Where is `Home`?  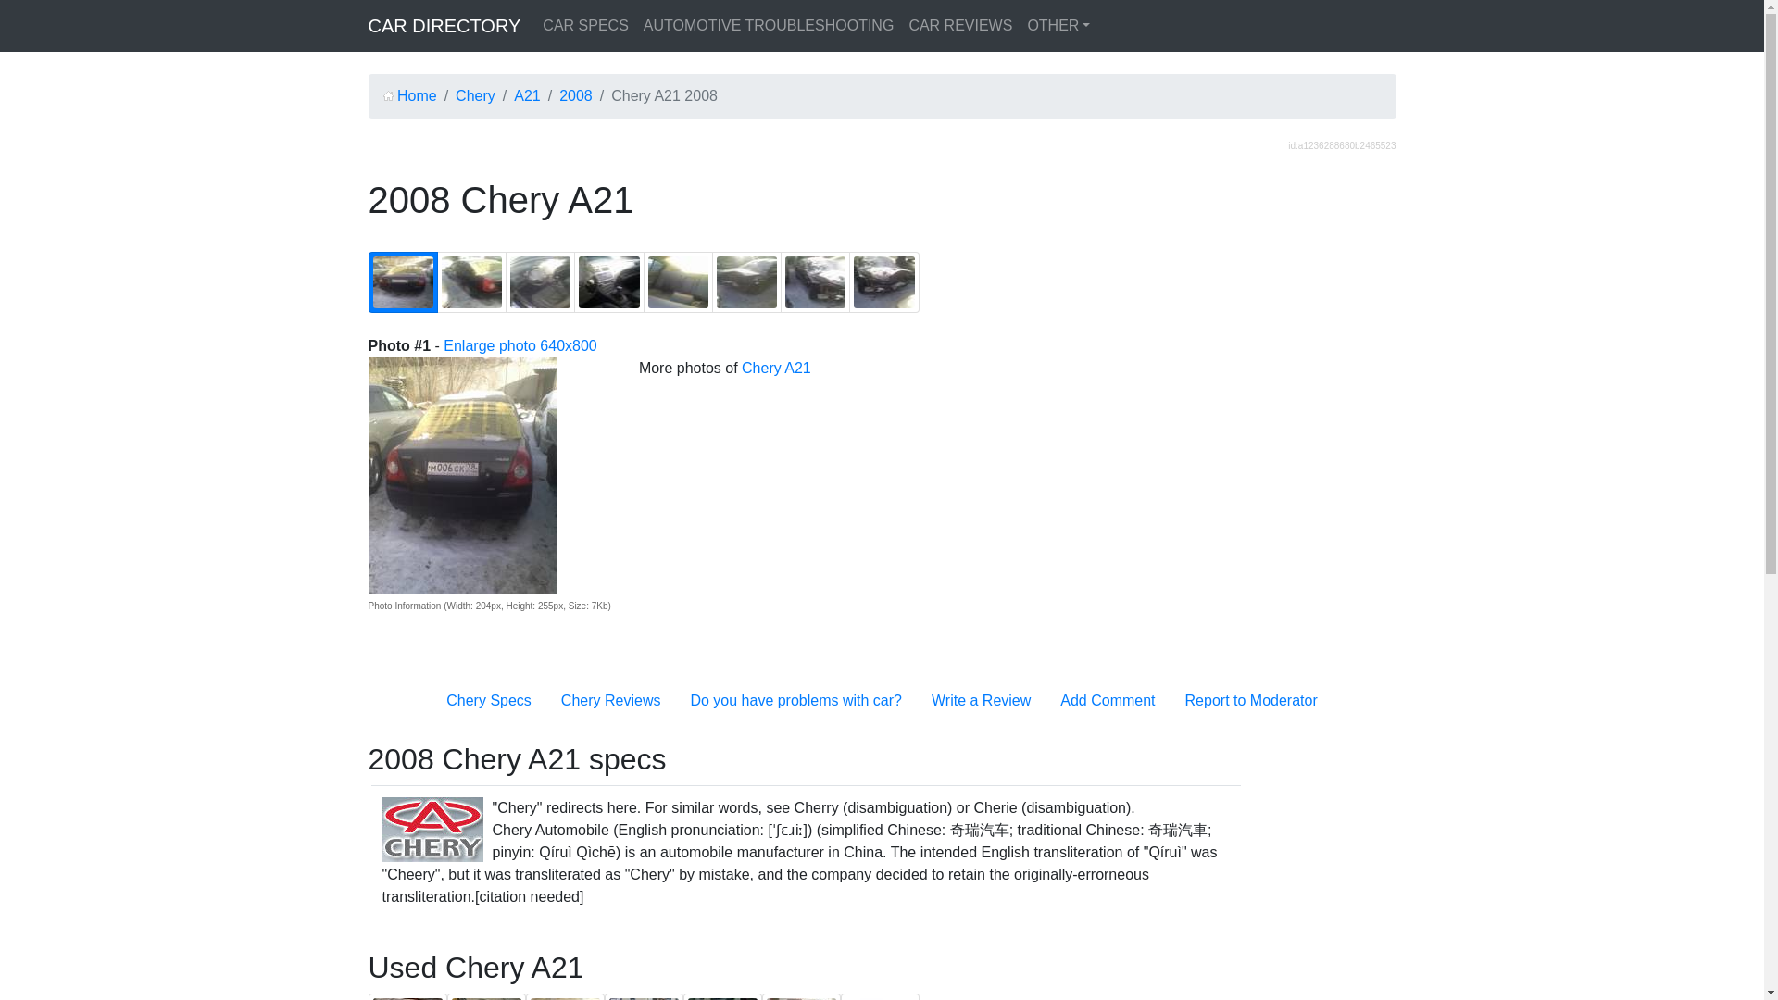
Home is located at coordinates (410, 96).